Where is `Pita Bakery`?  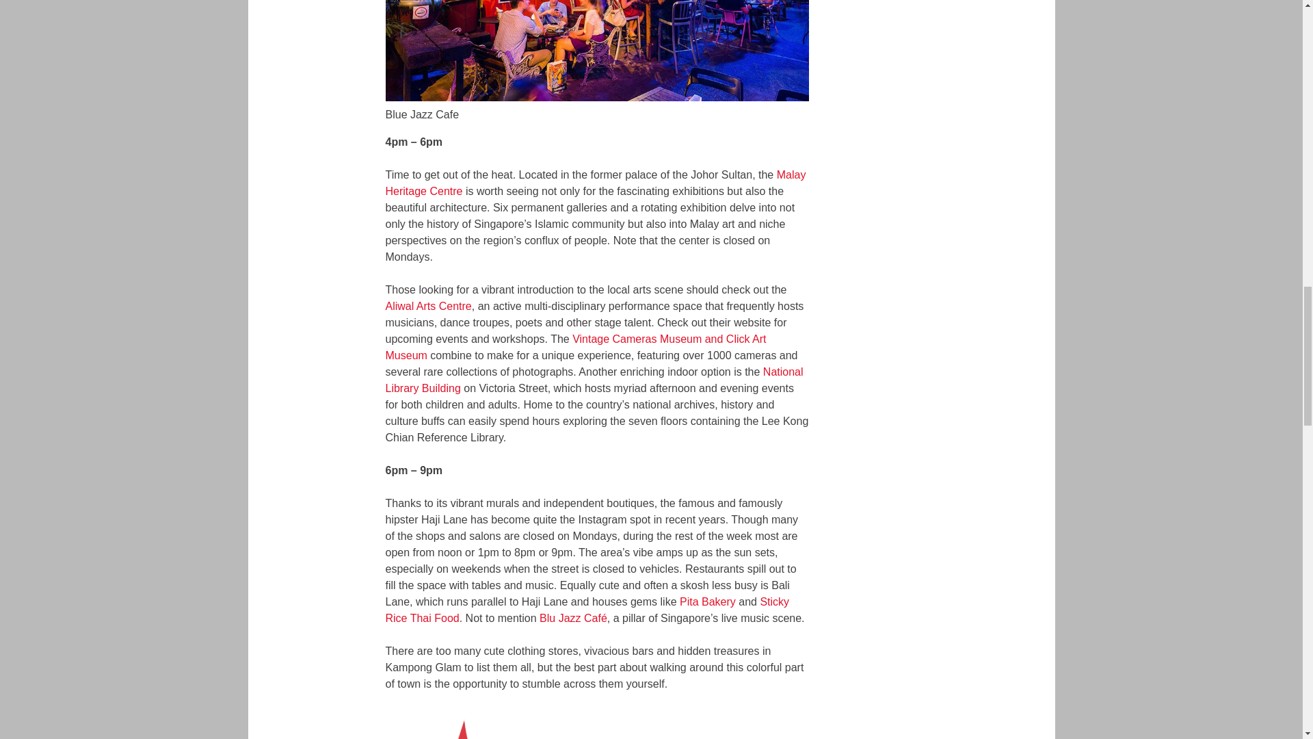
Pita Bakery is located at coordinates (707, 601).